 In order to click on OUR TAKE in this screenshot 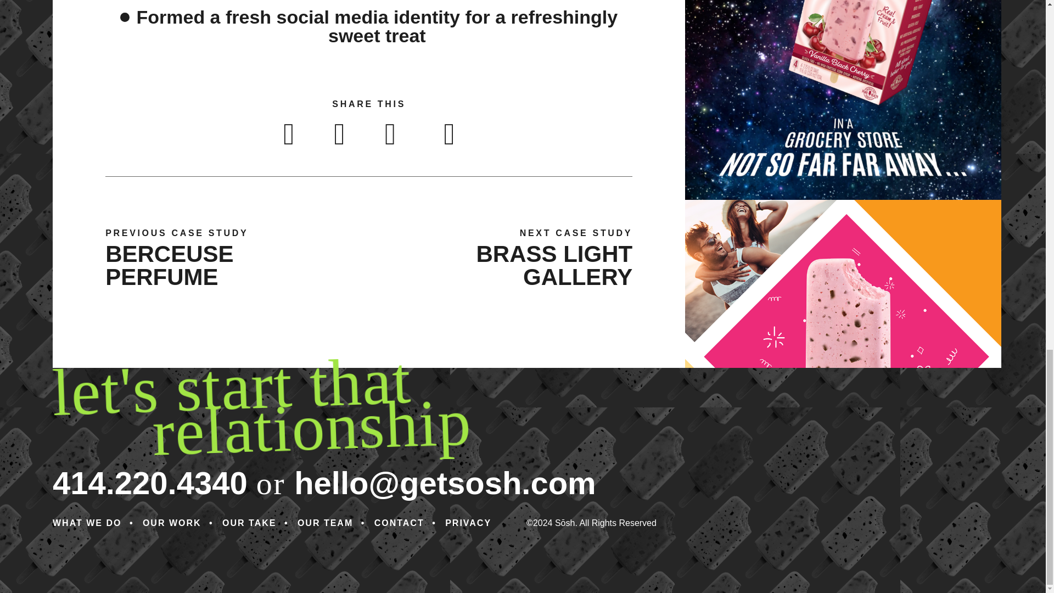, I will do `click(249, 523)`.